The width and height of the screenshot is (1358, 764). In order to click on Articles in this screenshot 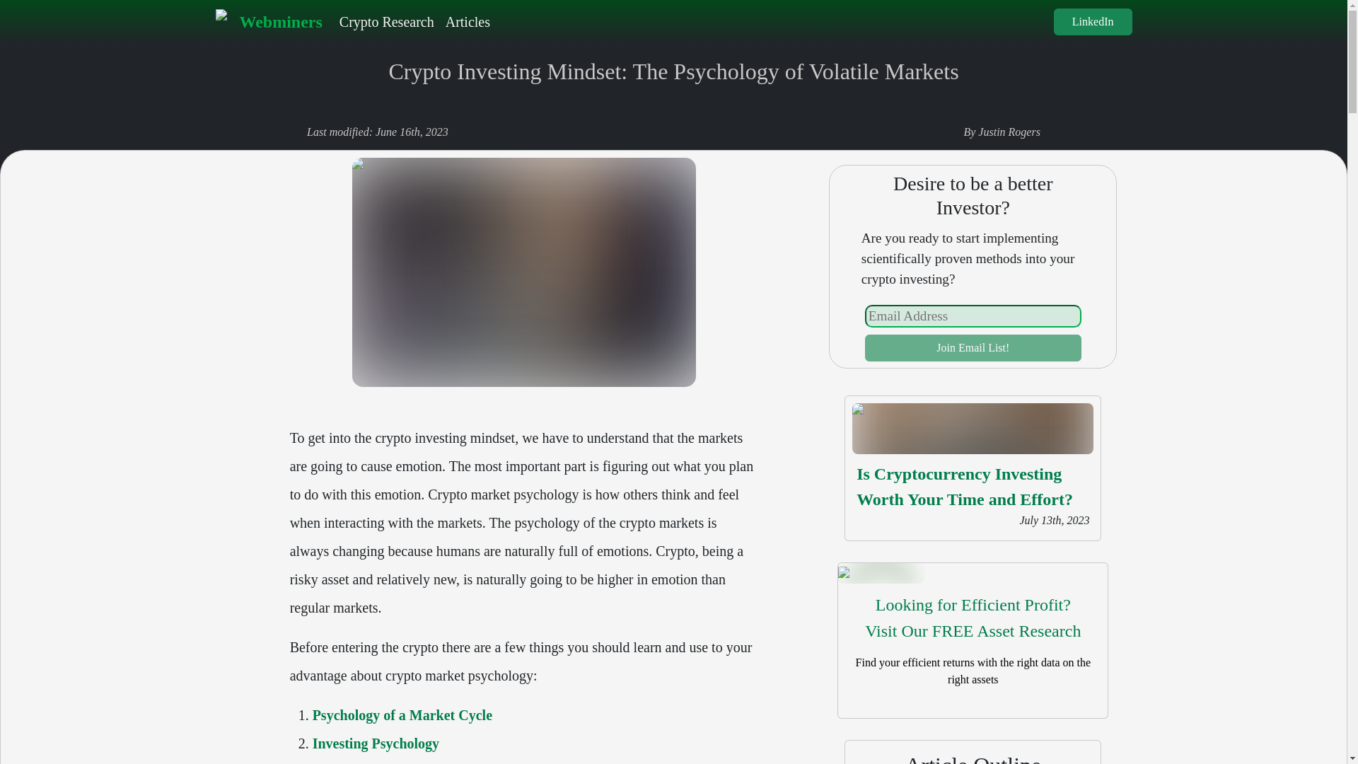, I will do `click(468, 21)`.